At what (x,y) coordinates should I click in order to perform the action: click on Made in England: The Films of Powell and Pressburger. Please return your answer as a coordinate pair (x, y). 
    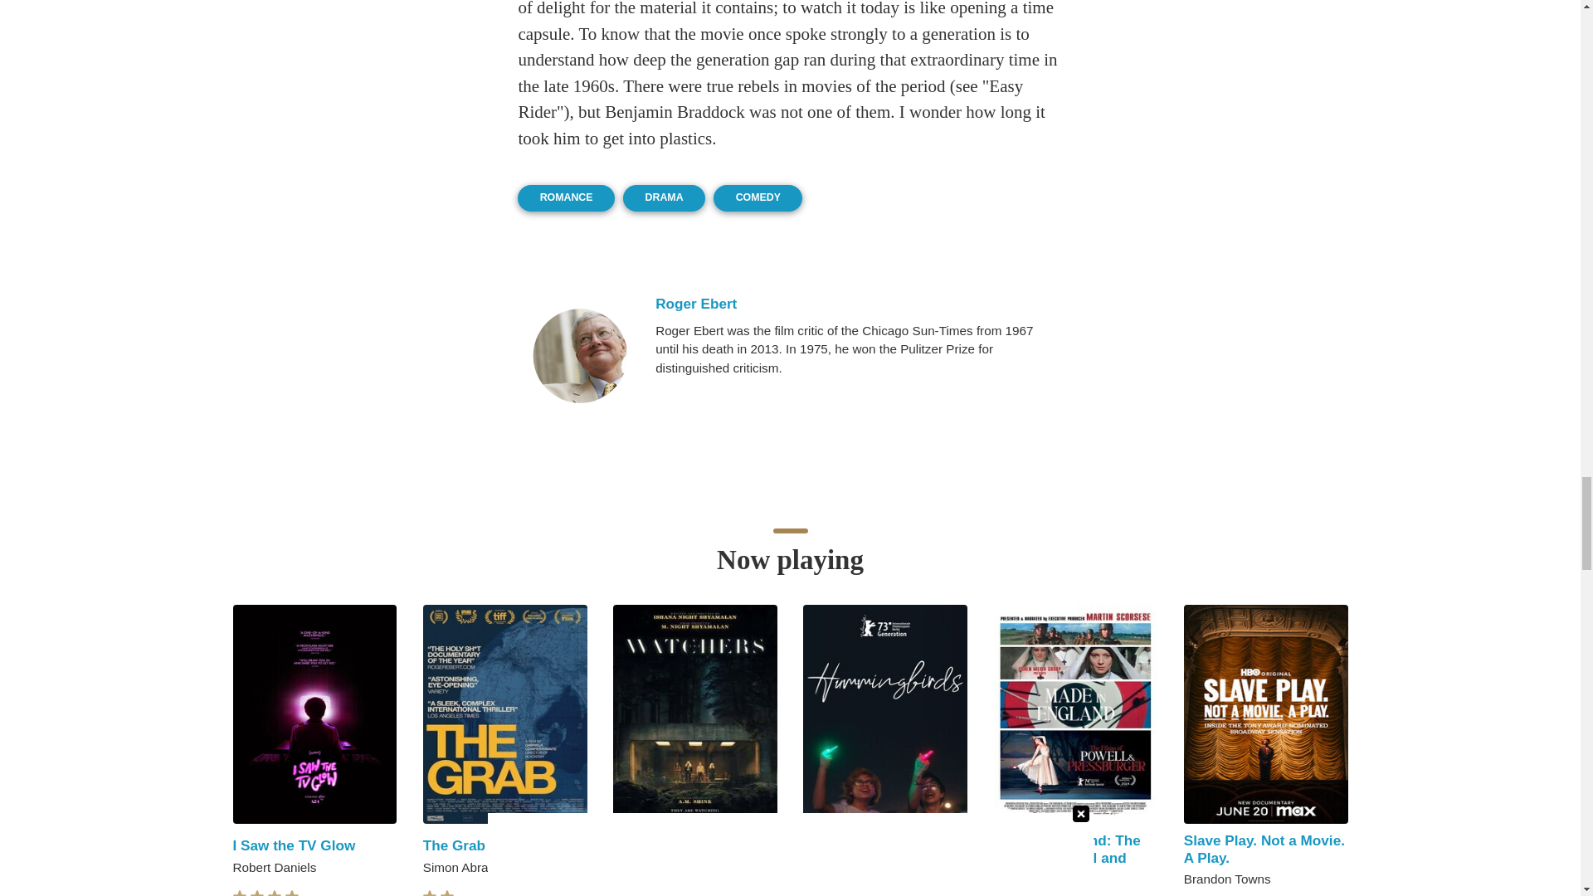
    Looking at the image, I should click on (1067, 857).